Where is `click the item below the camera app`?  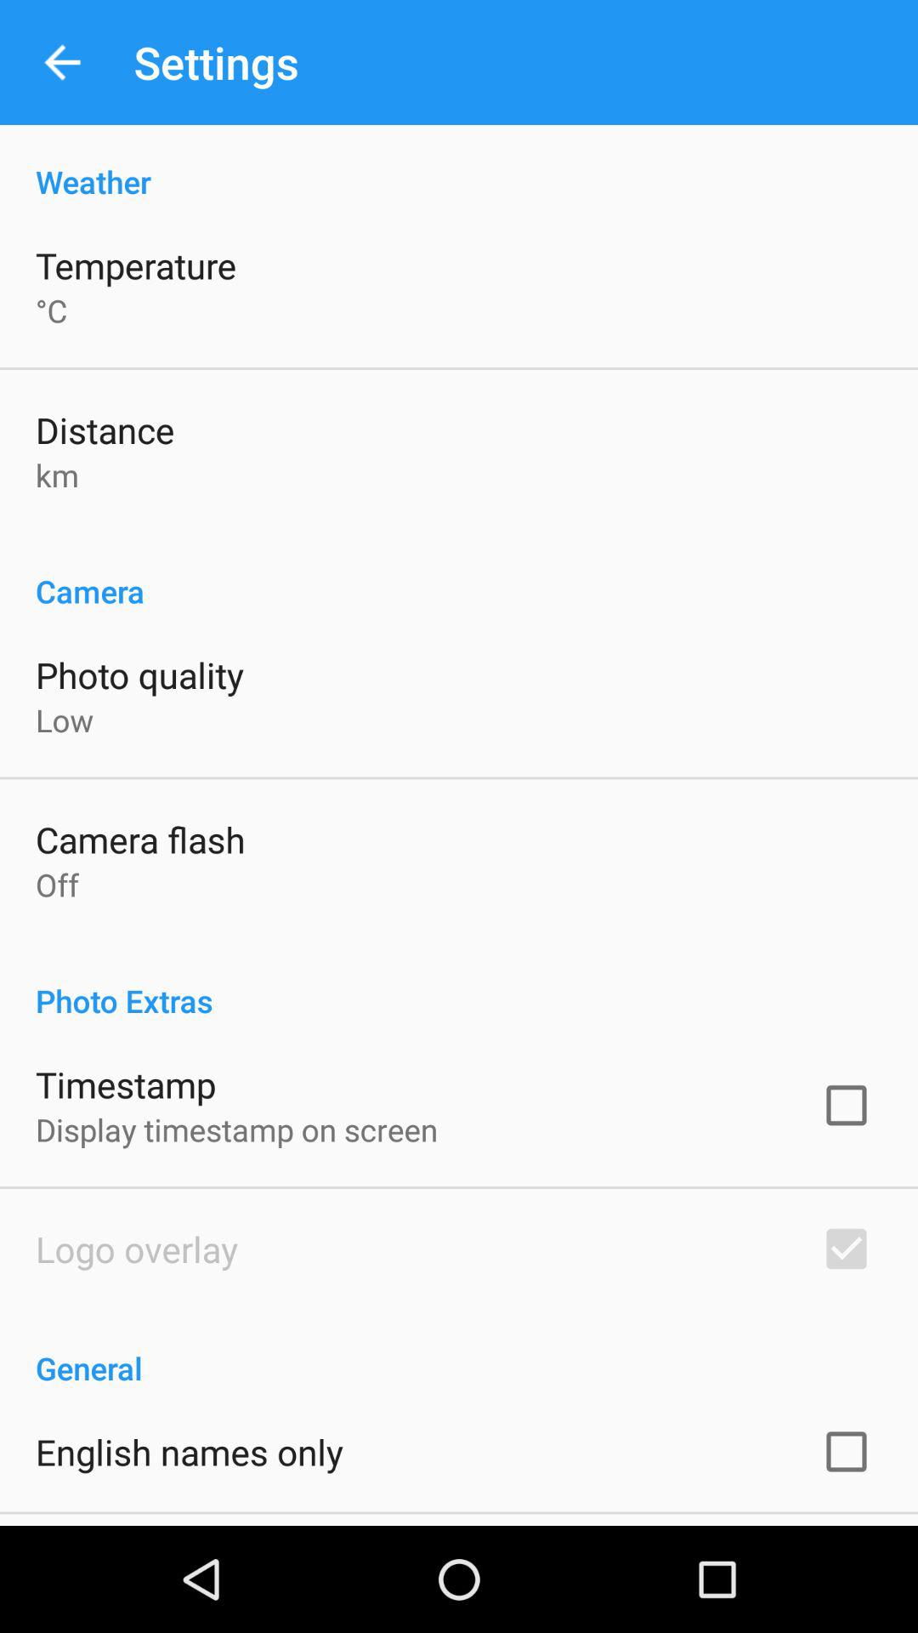 click the item below the camera app is located at coordinates (139, 674).